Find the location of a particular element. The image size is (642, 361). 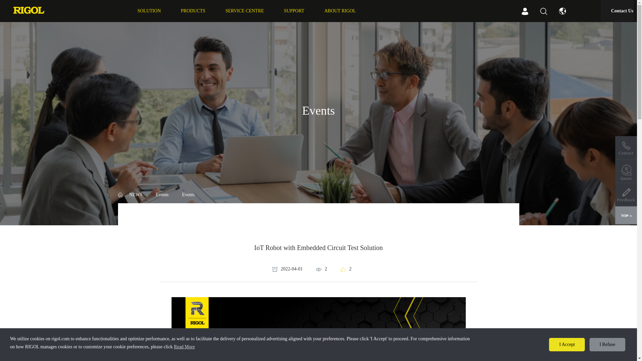

SOLUTION is located at coordinates (149, 11).